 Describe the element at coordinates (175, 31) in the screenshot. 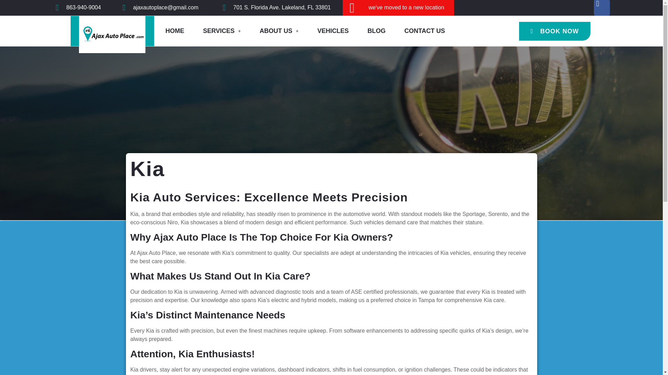

I see `HOME` at that location.